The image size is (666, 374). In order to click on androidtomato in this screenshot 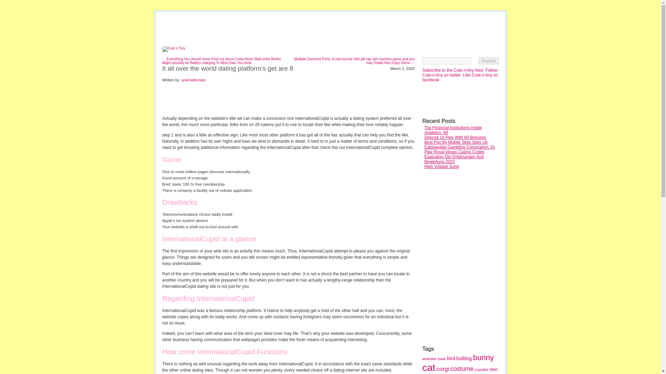, I will do `click(194, 80)`.